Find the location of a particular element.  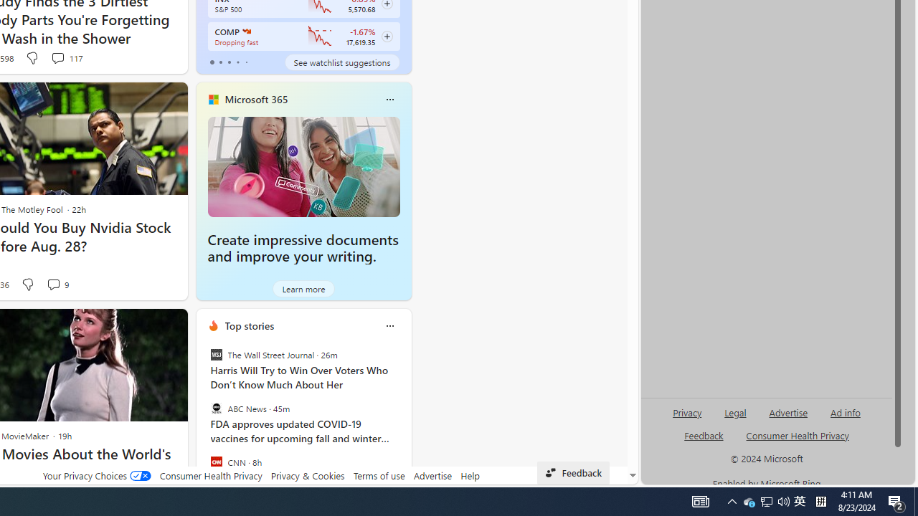

View comments 117 Comment is located at coordinates (57, 57).